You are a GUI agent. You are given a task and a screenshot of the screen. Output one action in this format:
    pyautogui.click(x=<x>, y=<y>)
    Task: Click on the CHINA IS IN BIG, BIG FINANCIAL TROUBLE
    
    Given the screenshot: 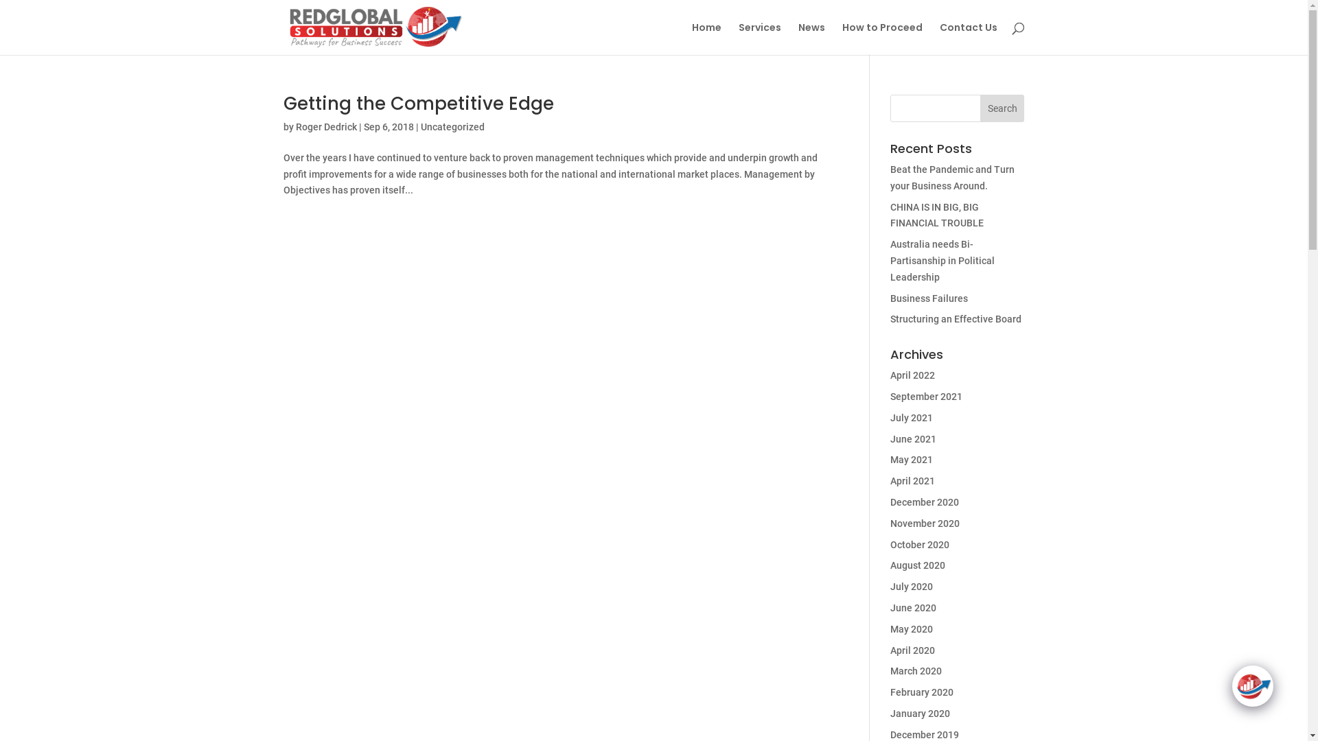 What is the action you would take?
    pyautogui.click(x=937, y=215)
    